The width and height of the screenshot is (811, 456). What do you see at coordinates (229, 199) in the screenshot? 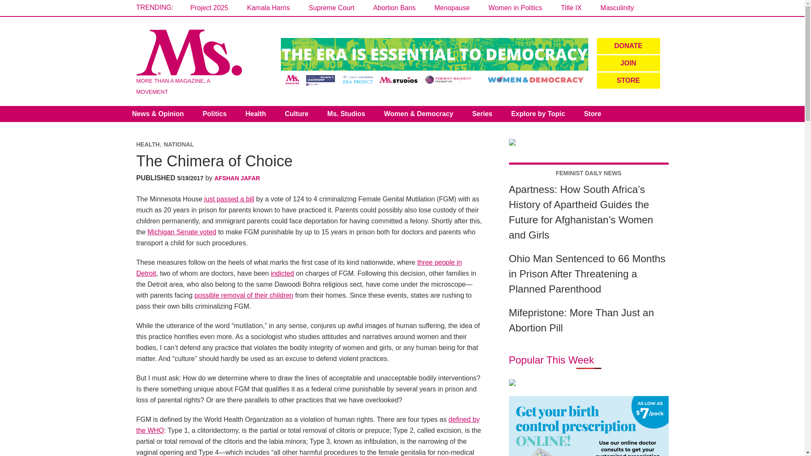
I see `just passed a bill` at bounding box center [229, 199].